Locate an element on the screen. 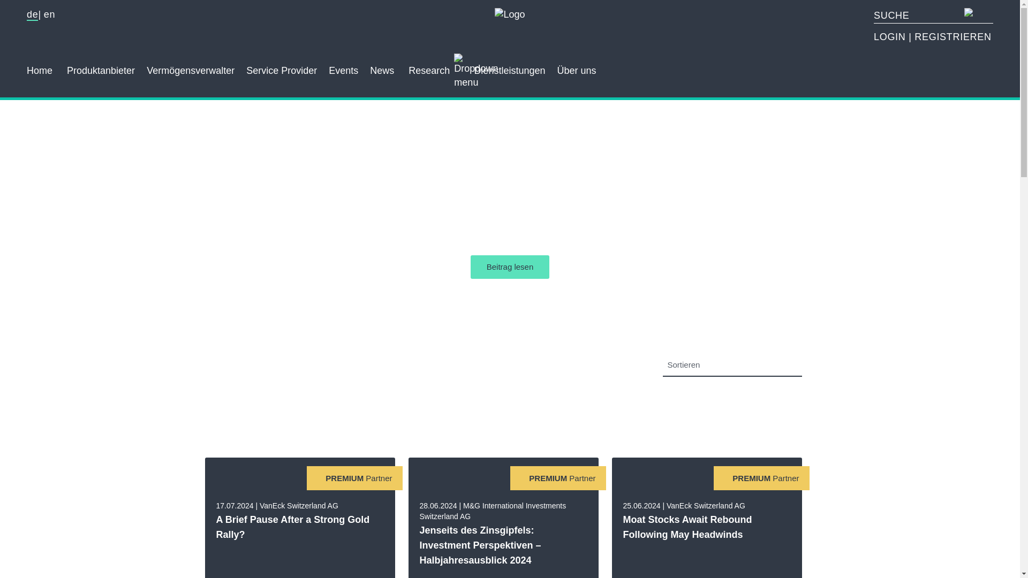 The image size is (1028, 578). News is located at coordinates (382, 65).